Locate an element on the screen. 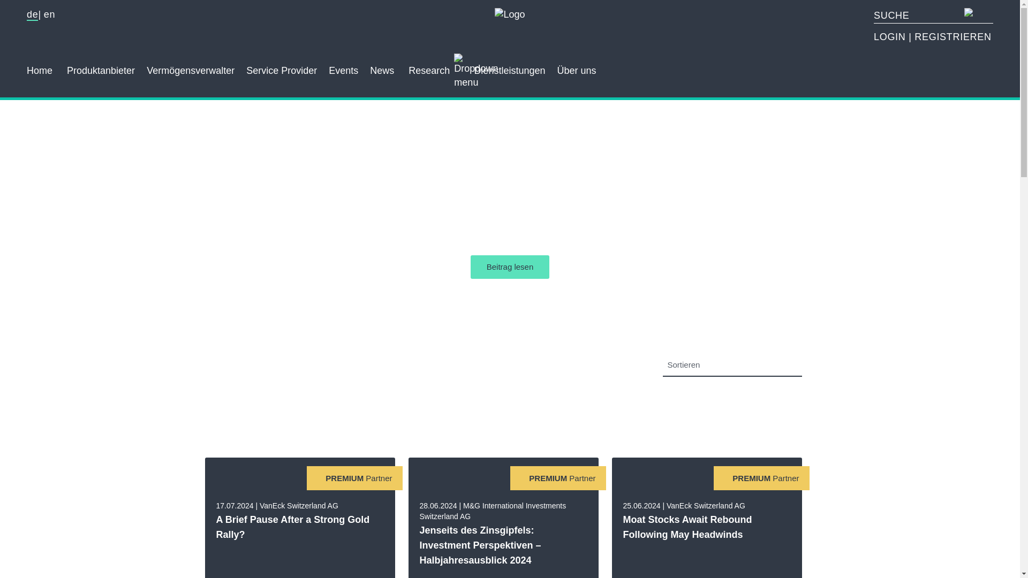 The image size is (1028, 578). News is located at coordinates (382, 65).